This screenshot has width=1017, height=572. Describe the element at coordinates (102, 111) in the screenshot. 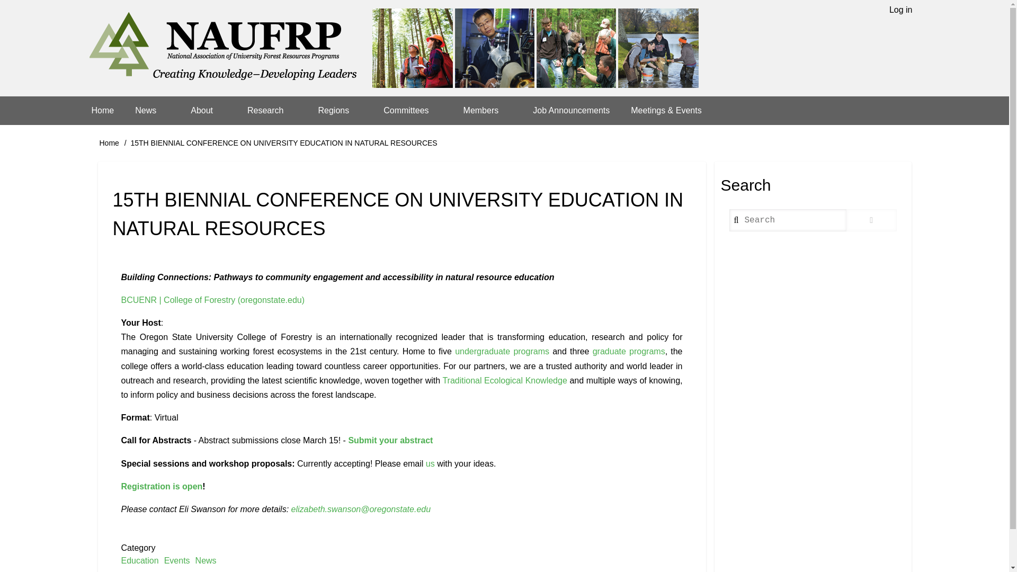

I see `Home` at that location.